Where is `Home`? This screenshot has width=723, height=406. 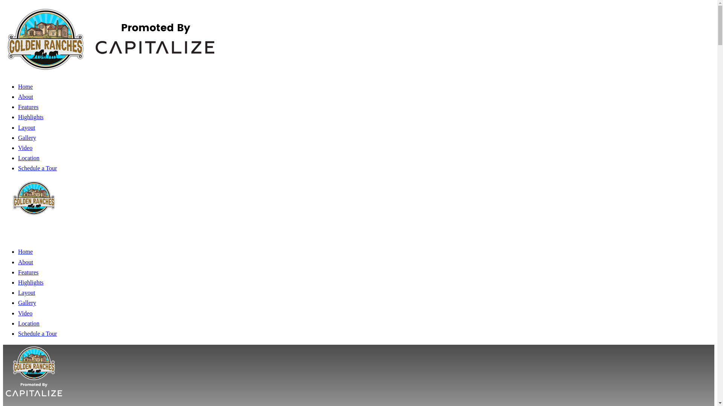 Home is located at coordinates (25, 86).